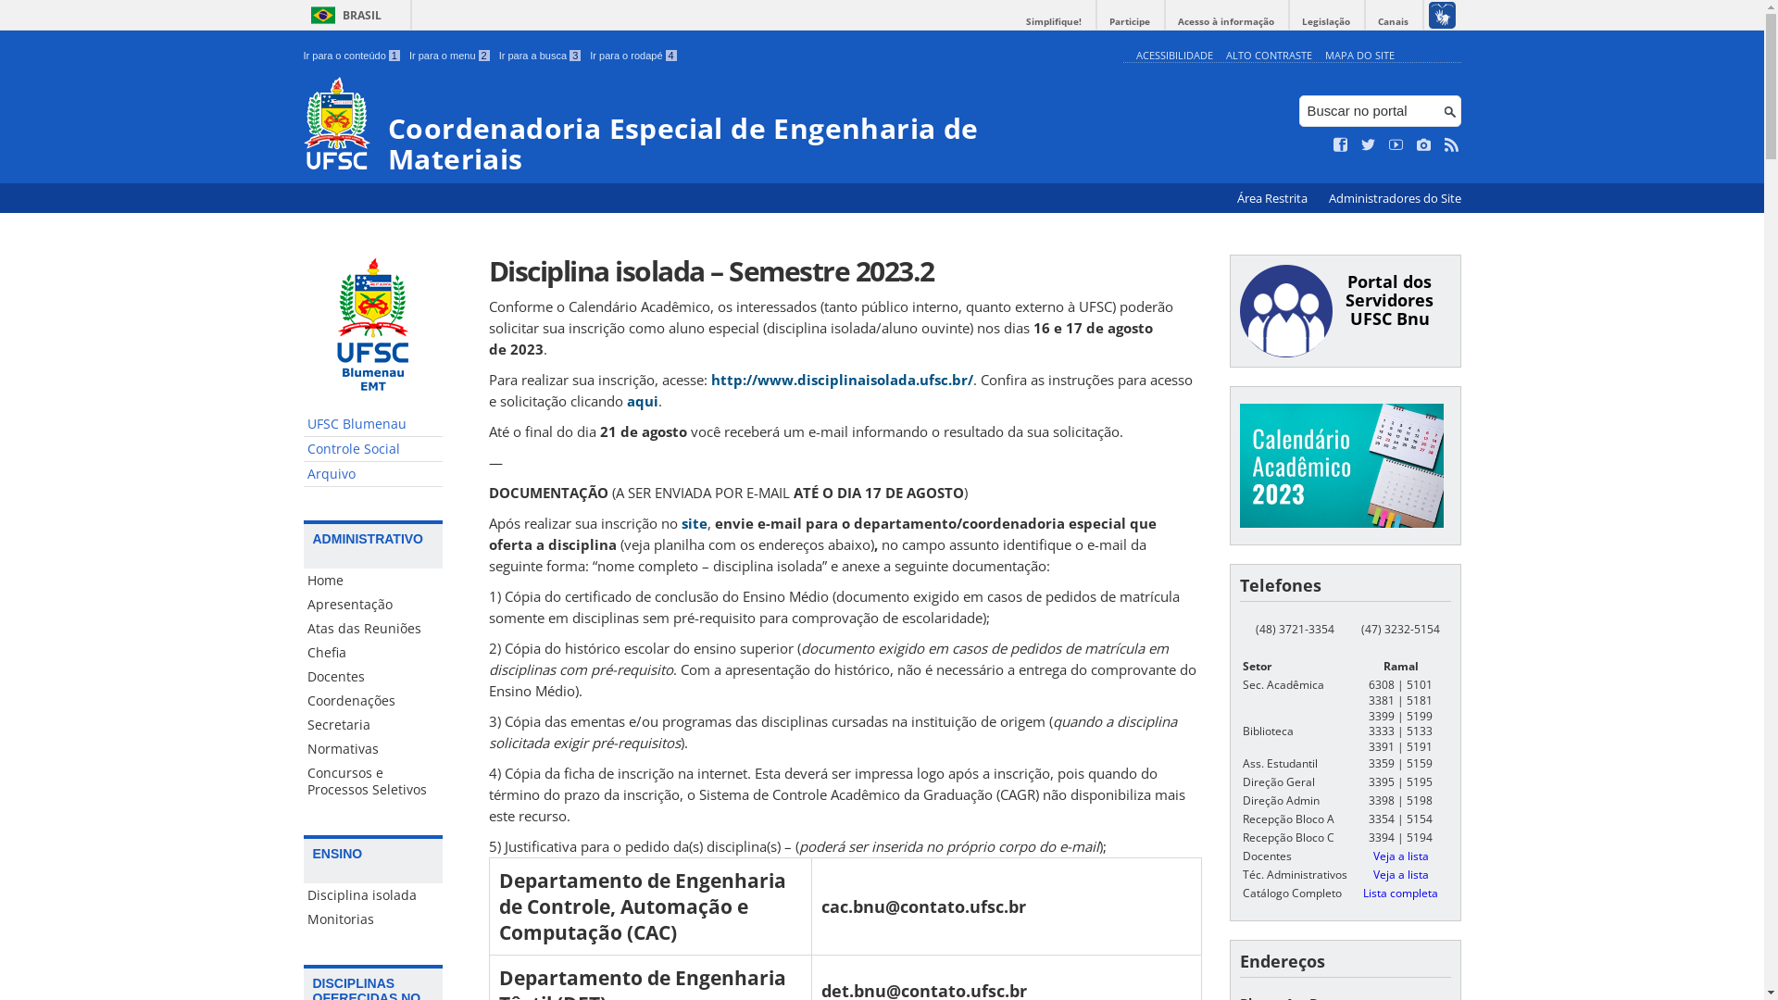 The image size is (1778, 1000). I want to click on Canais, so click(1393, 22).